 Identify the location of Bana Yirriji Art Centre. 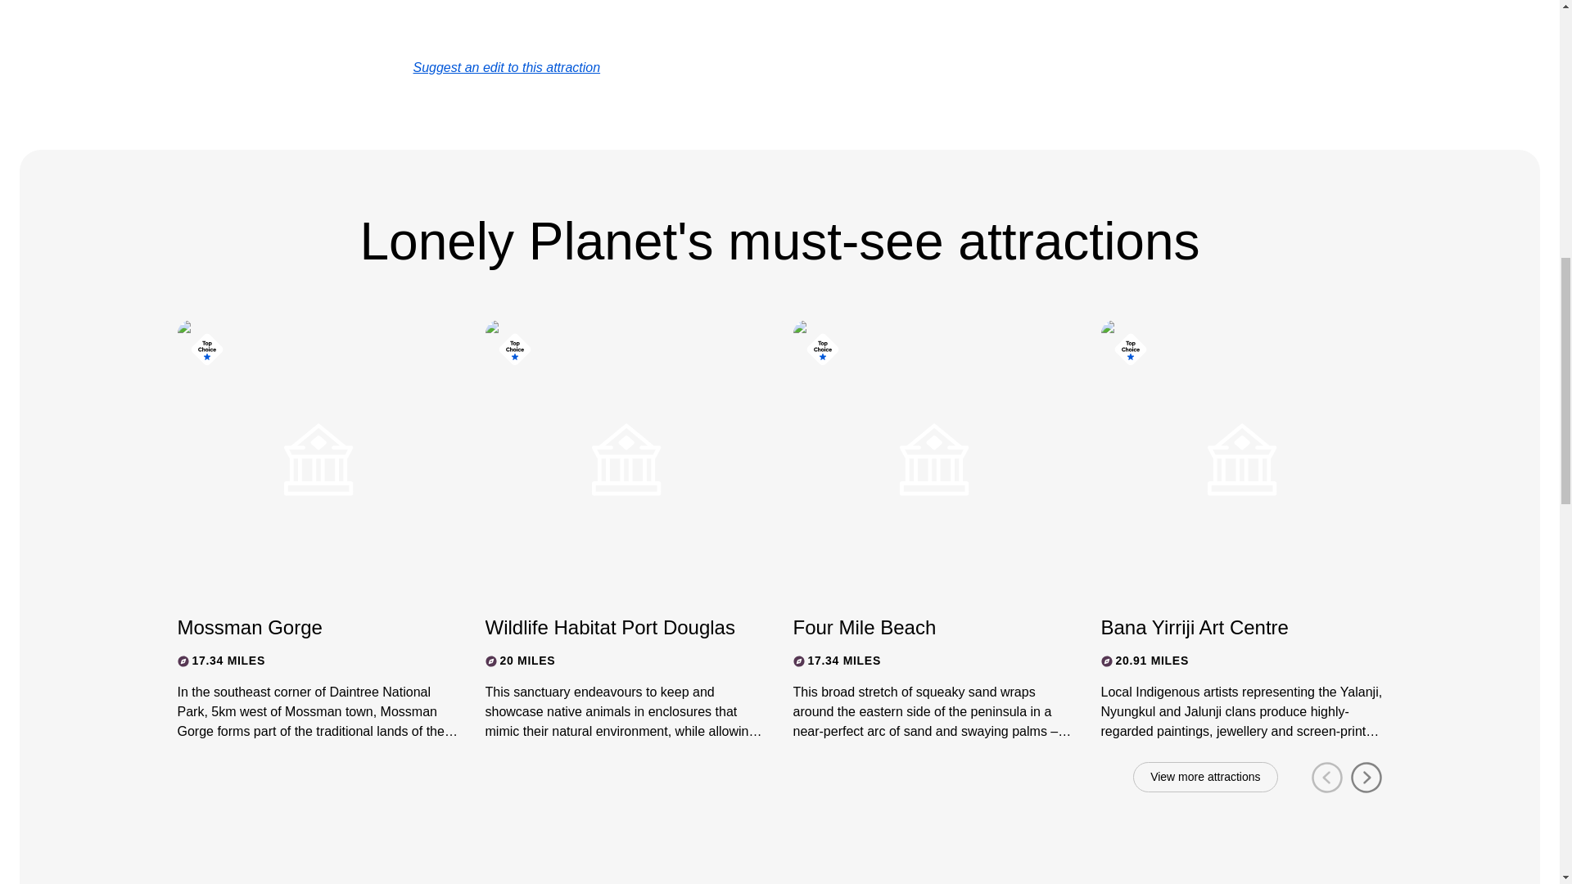
(1226, 627).